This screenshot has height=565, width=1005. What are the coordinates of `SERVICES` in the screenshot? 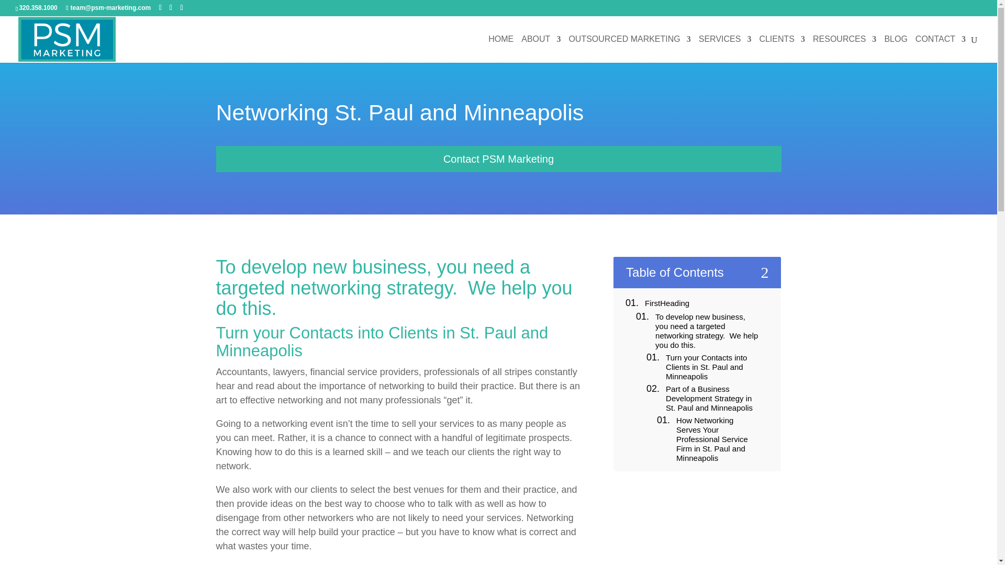 It's located at (725, 49).